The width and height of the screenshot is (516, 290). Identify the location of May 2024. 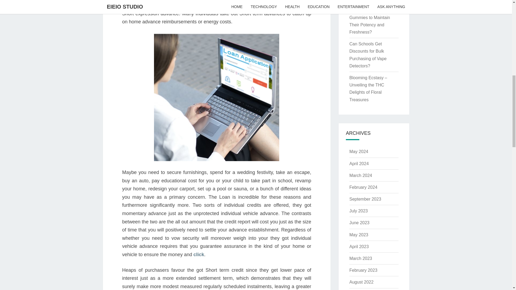
(359, 151).